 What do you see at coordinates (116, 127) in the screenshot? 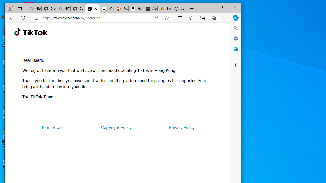
I see `Copyright Policy` at bounding box center [116, 127].